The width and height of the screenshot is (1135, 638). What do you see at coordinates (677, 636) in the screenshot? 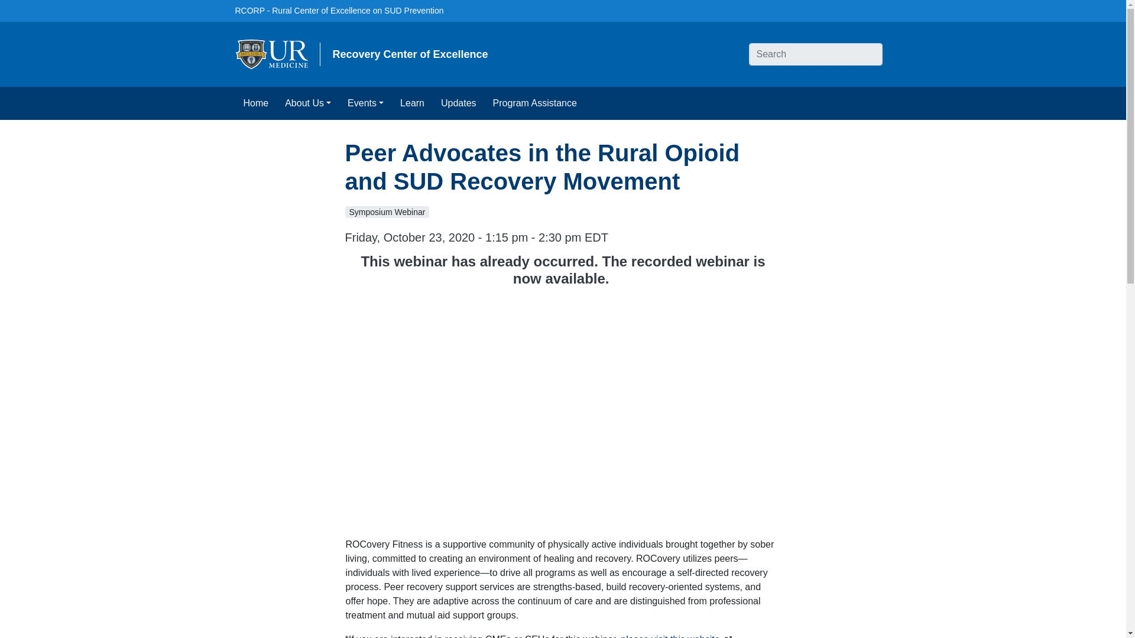
I see `please visit this website.` at bounding box center [677, 636].